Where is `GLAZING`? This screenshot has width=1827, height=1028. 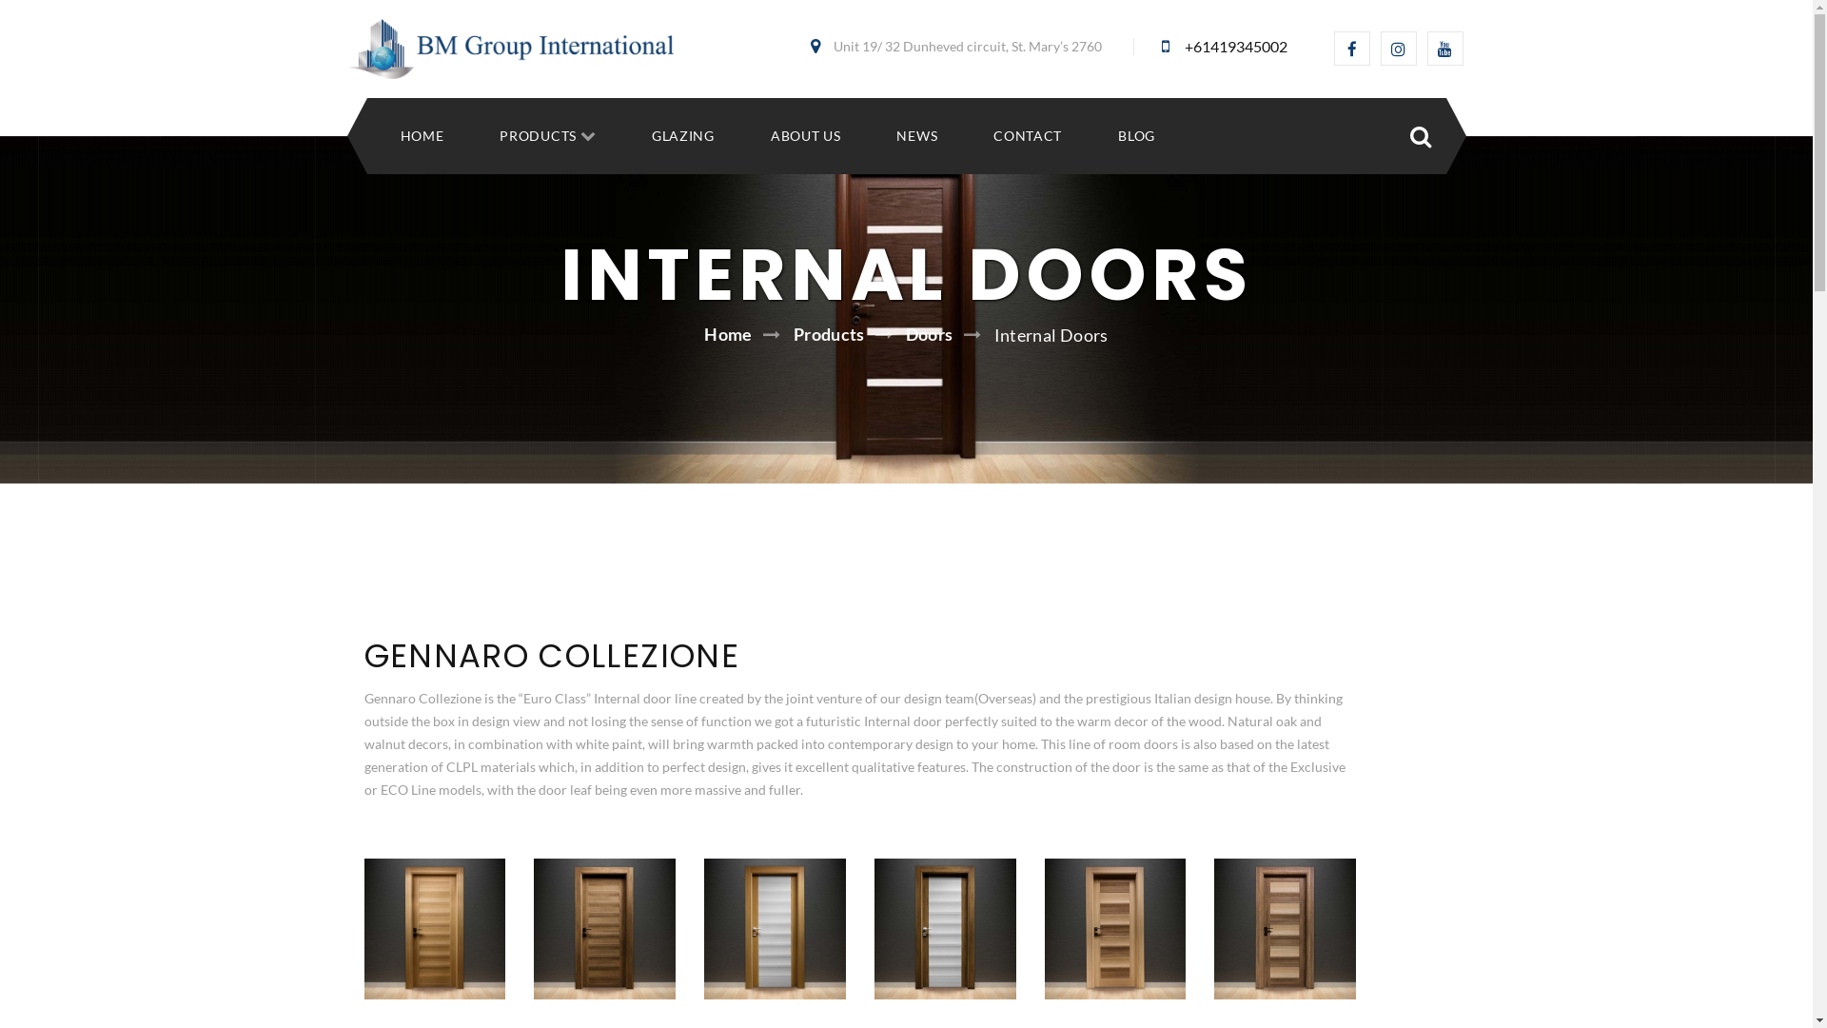
GLAZING is located at coordinates (683, 137).